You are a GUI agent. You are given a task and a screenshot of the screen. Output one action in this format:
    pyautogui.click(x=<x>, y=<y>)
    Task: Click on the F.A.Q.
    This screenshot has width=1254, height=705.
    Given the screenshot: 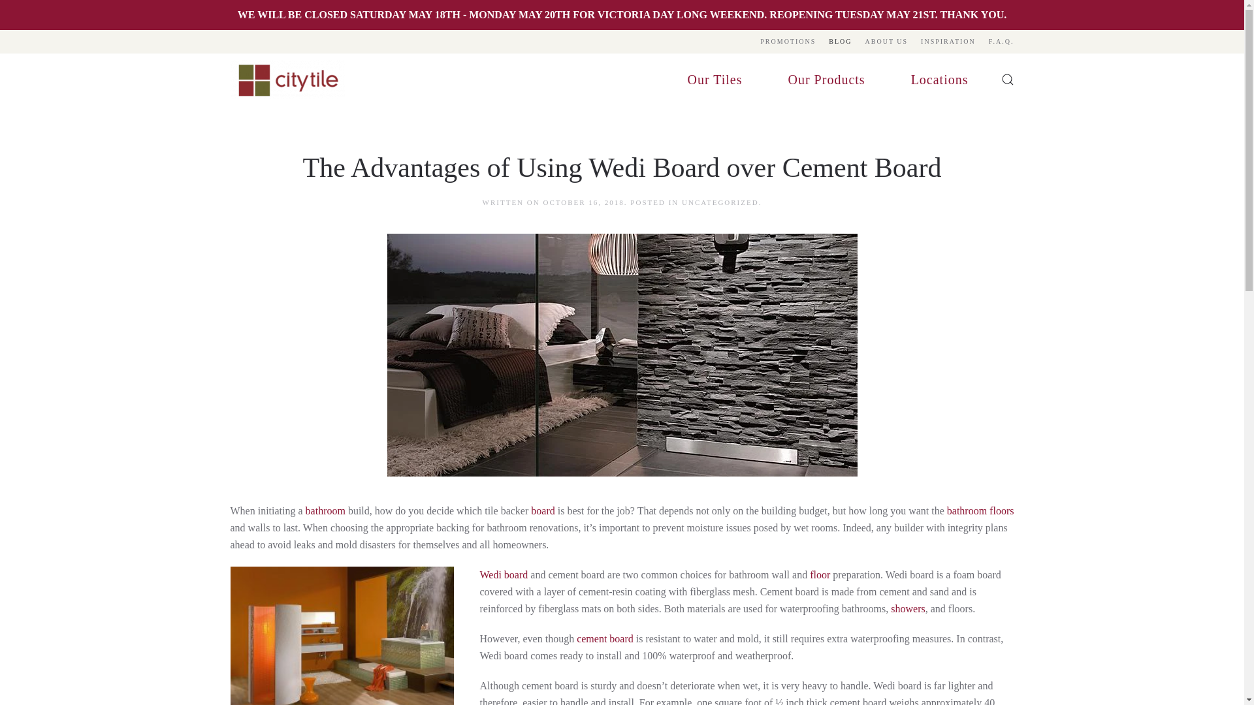 What is the action you would take?
    pyautogui.click(x=1002, y=42)
    